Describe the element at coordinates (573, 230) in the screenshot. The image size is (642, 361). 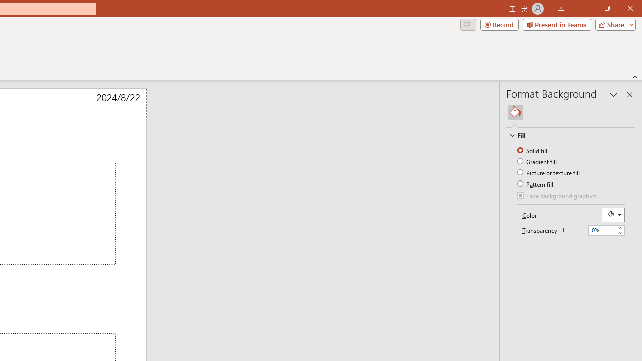
I see `Transparency` at that location.